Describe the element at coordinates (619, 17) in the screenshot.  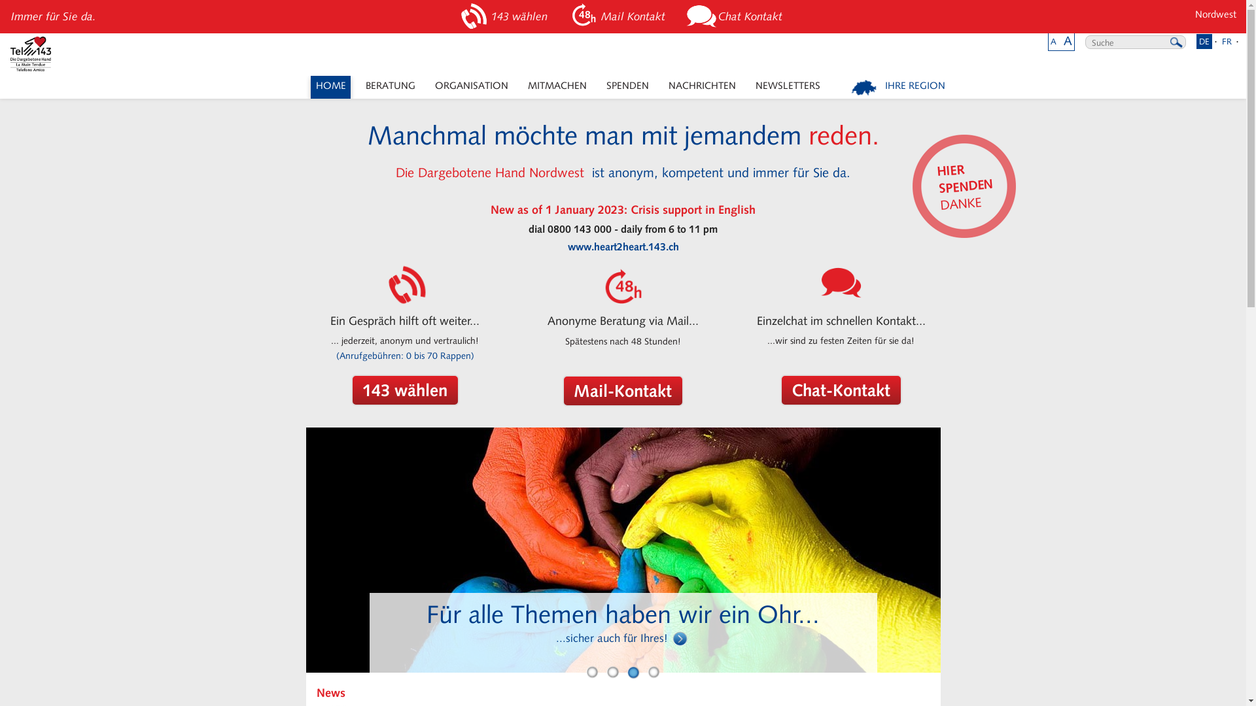
I see `Mail Kontakt` at that location.